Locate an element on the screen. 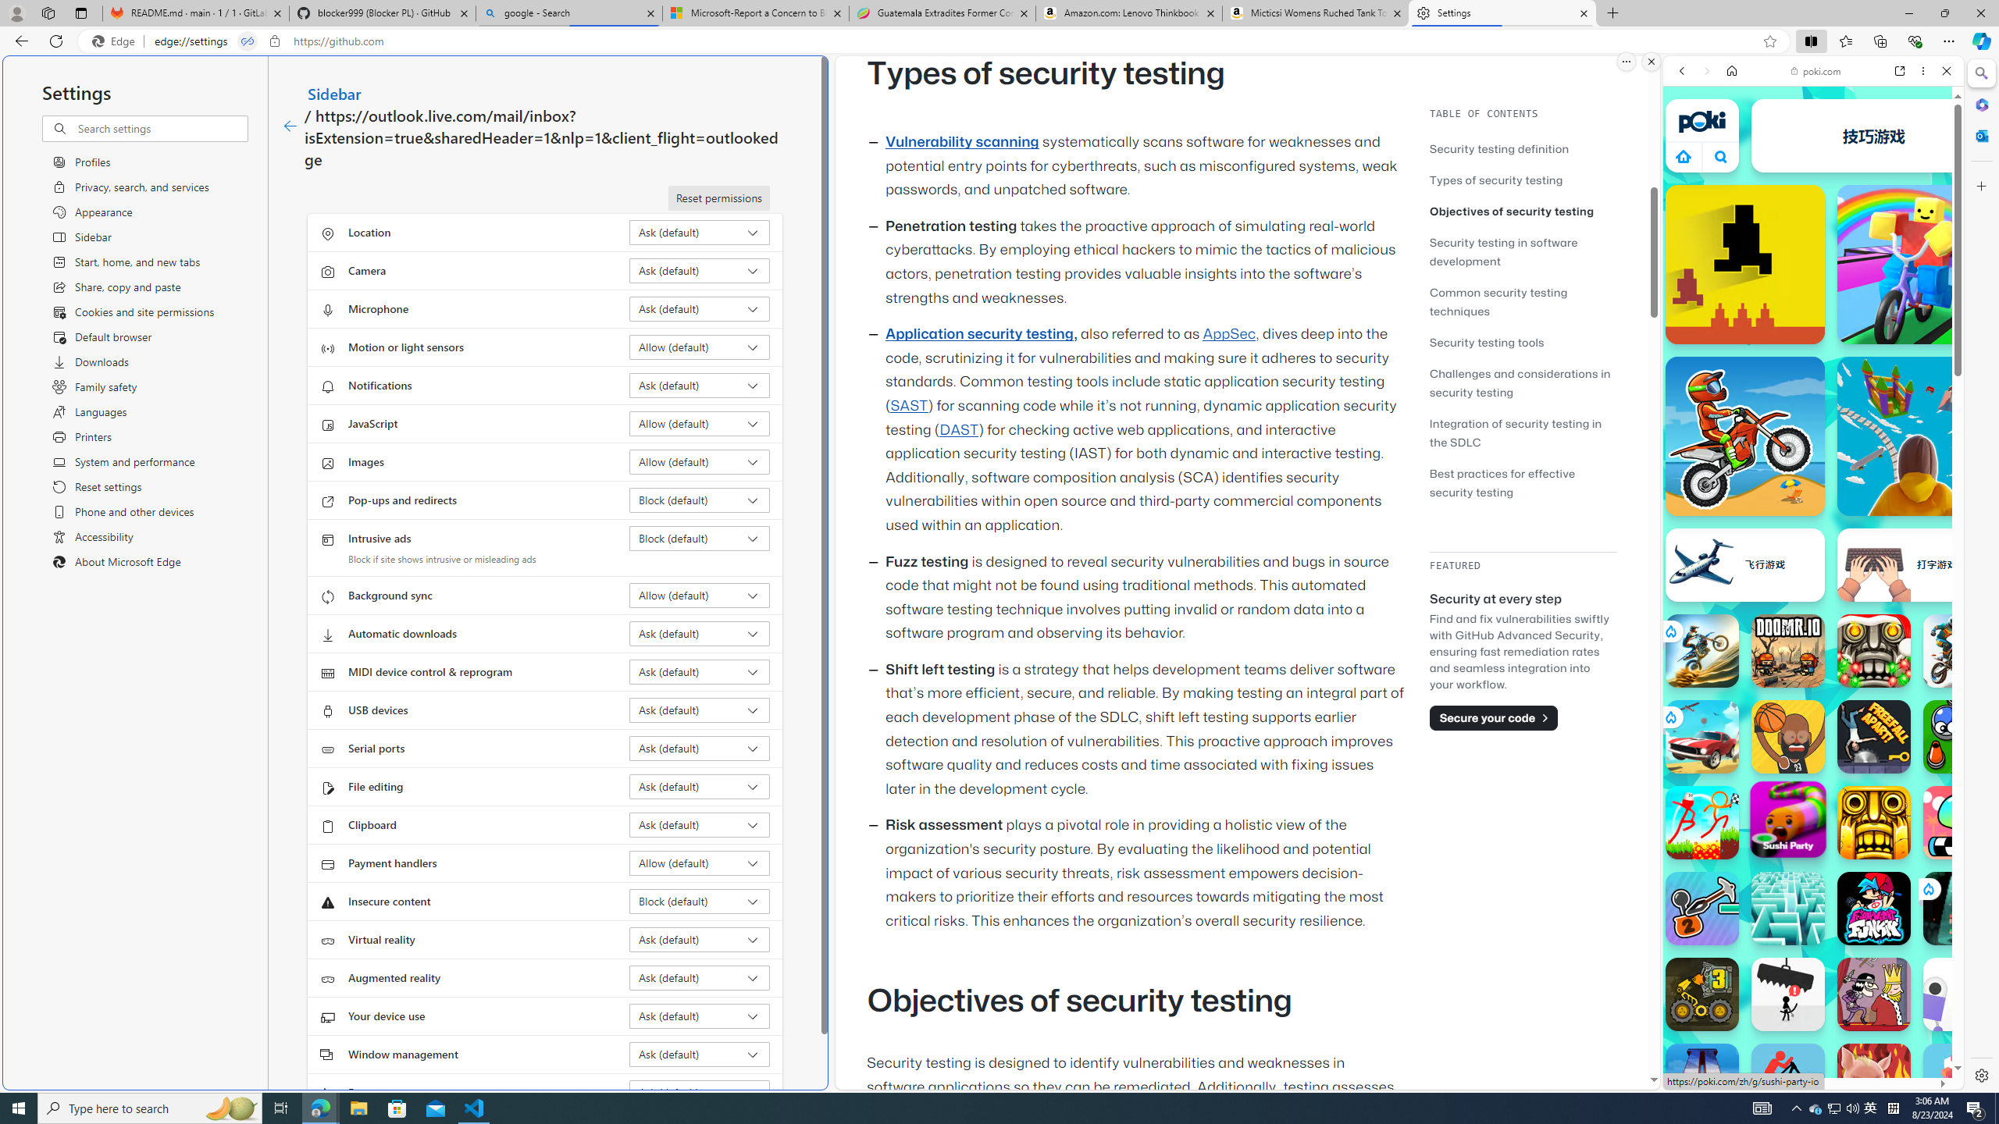 The width and height of the screenshot is (1999, 1124). Browser essentials is located at coordinates (1915, 41).